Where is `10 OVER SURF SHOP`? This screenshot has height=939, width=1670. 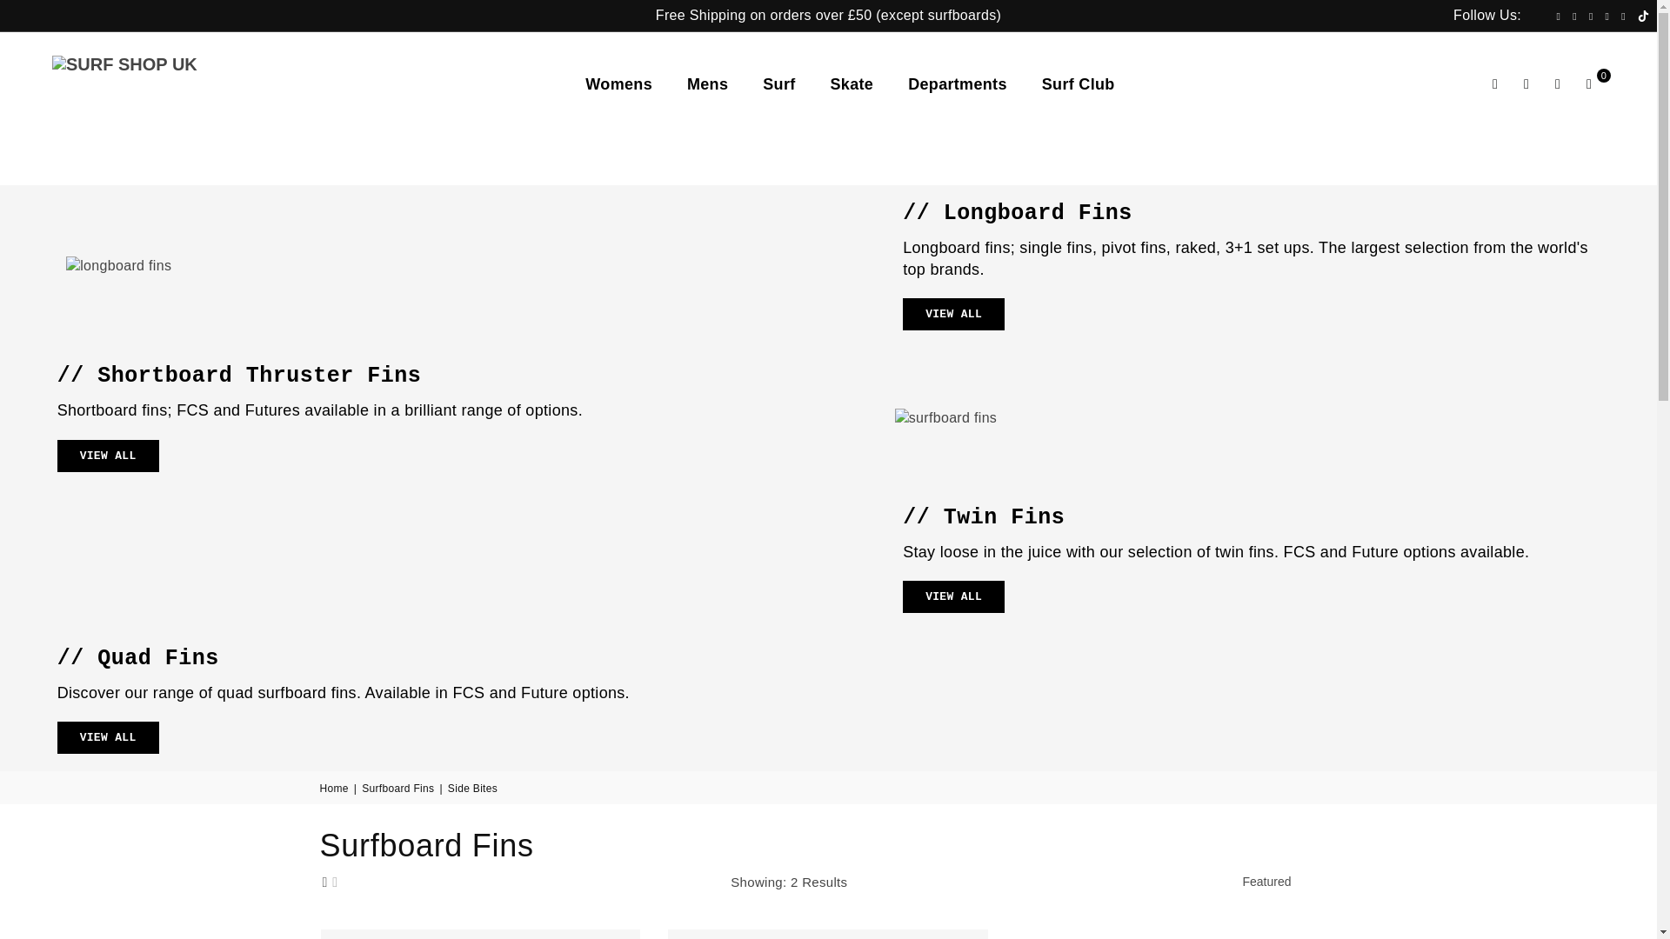
10 OVER SURF SHOP is located at coordinates (151, 83).